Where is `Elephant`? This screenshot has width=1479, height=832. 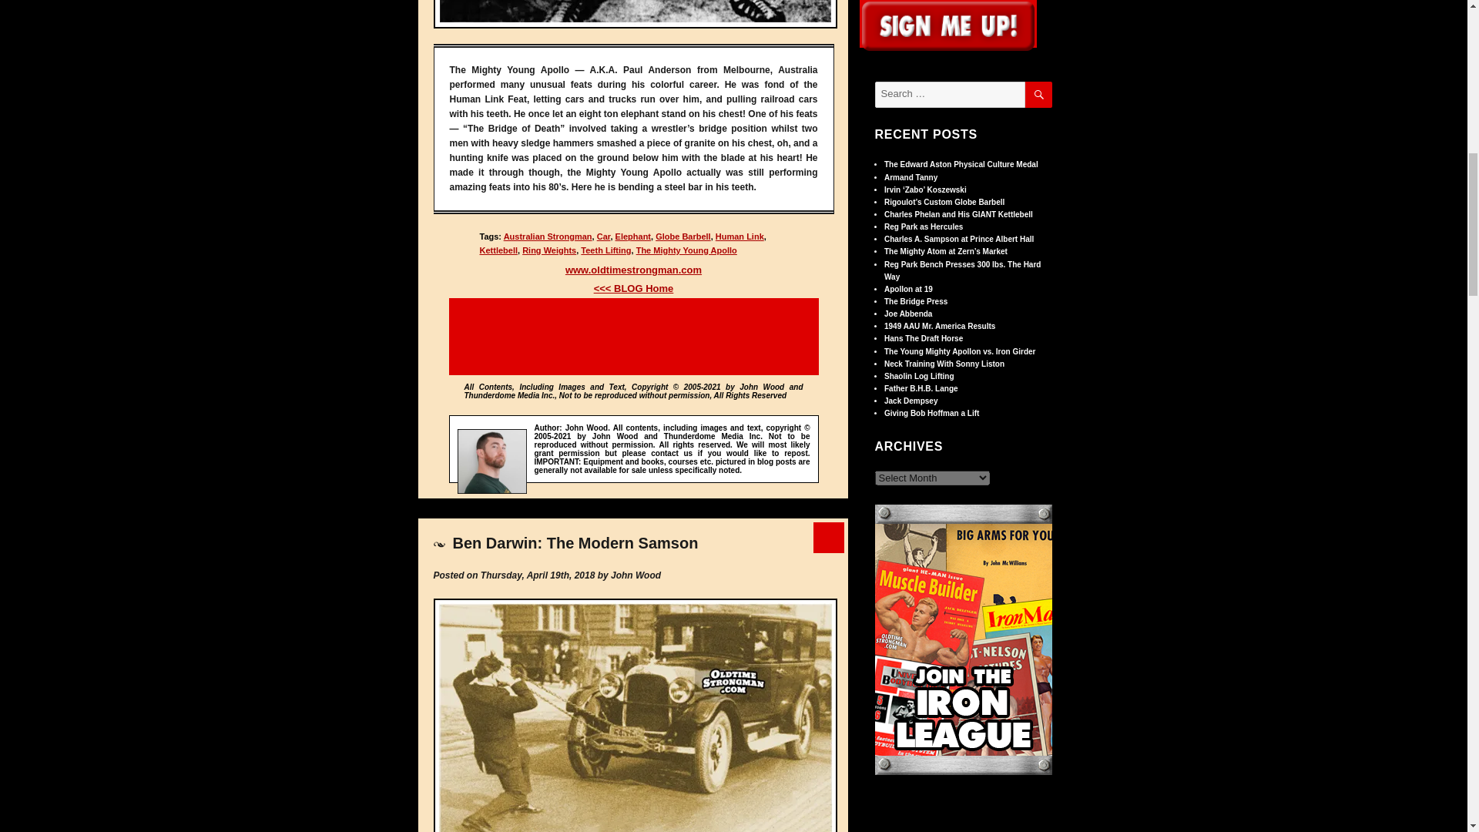 Elephant is located at coordinates (632, 237).